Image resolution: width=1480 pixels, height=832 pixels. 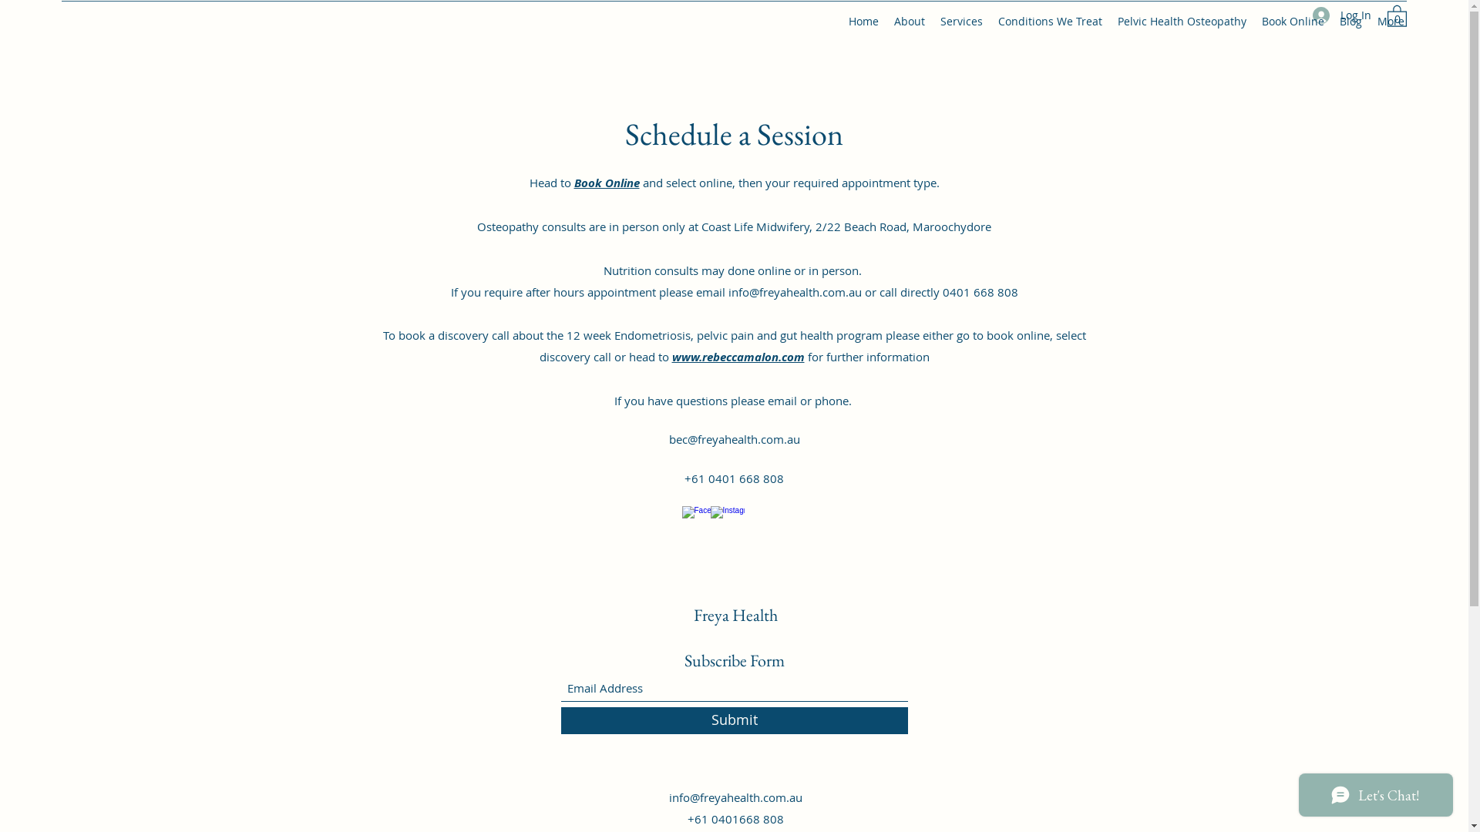 I want to click on bec@freyahealth.com.au, so click(x=735, y=439).